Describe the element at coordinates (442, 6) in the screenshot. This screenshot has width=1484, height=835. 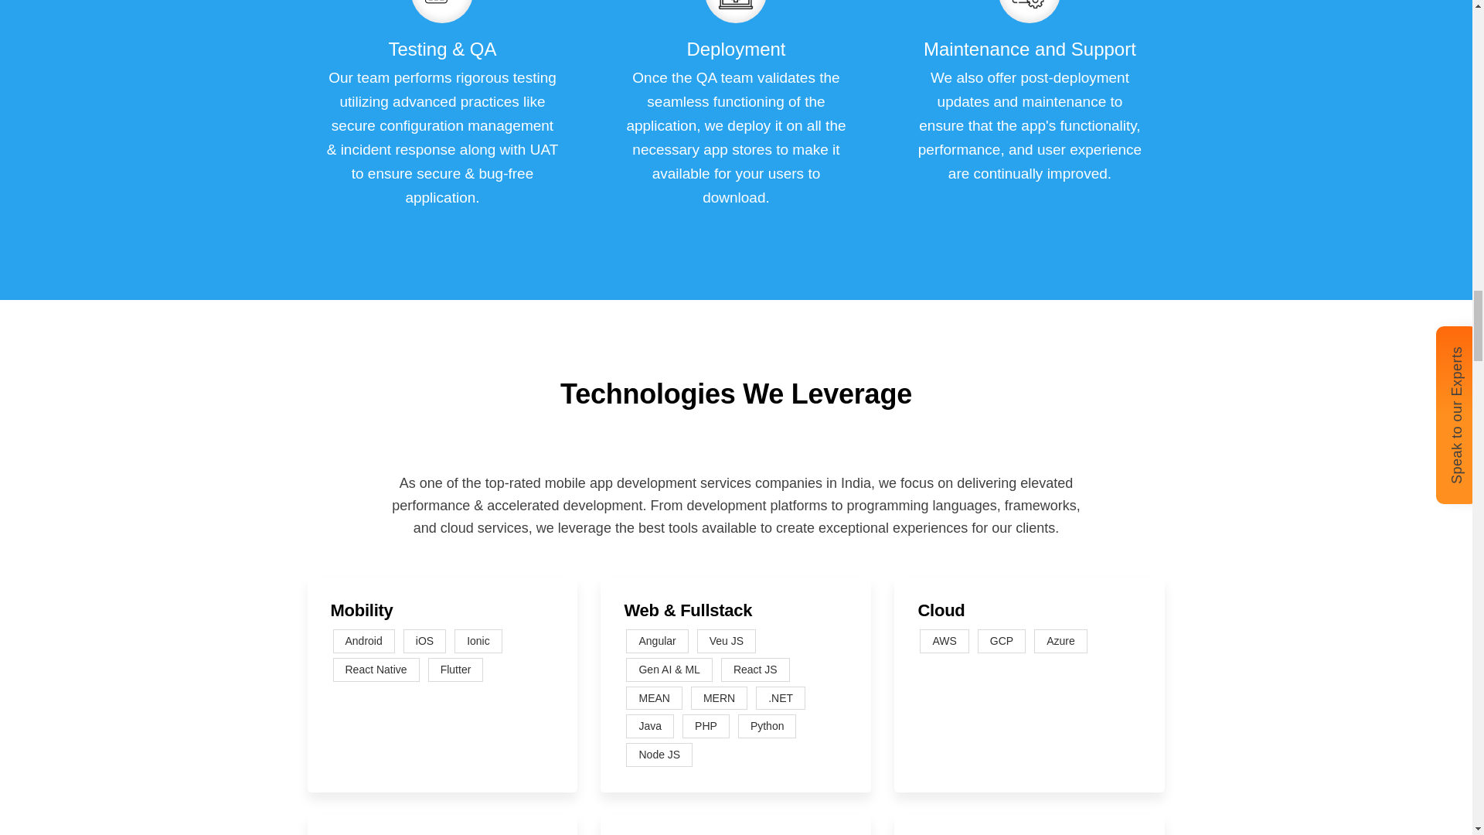
I see `Launch` at that location.